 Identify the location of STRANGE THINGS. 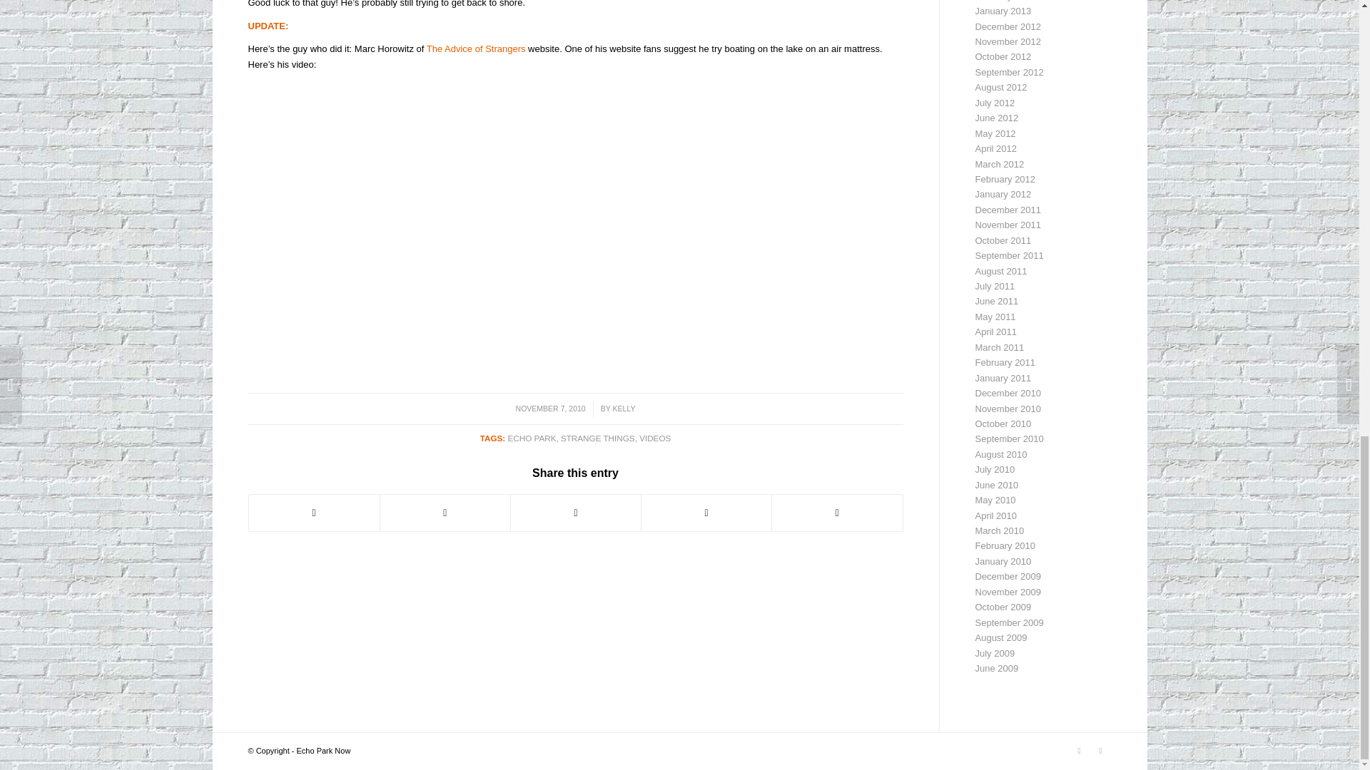
(598, 438).